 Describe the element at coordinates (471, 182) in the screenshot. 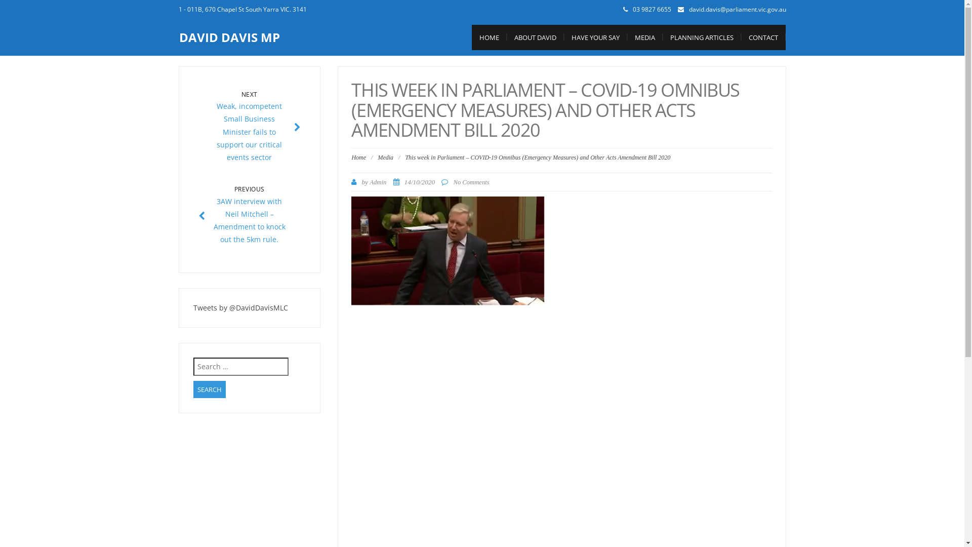

I see `No Comments` at that location.